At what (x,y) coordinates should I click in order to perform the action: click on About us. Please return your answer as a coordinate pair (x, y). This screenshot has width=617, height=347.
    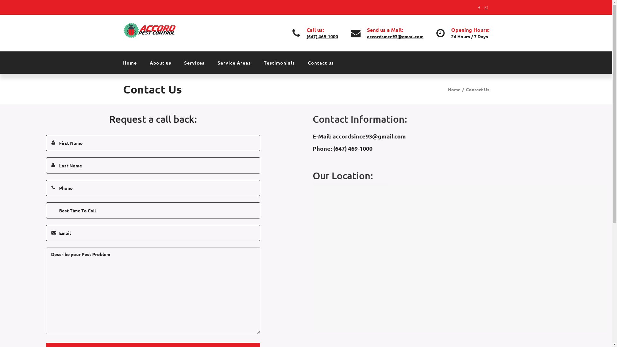
    Looking at the image, I should click on (161, 63).